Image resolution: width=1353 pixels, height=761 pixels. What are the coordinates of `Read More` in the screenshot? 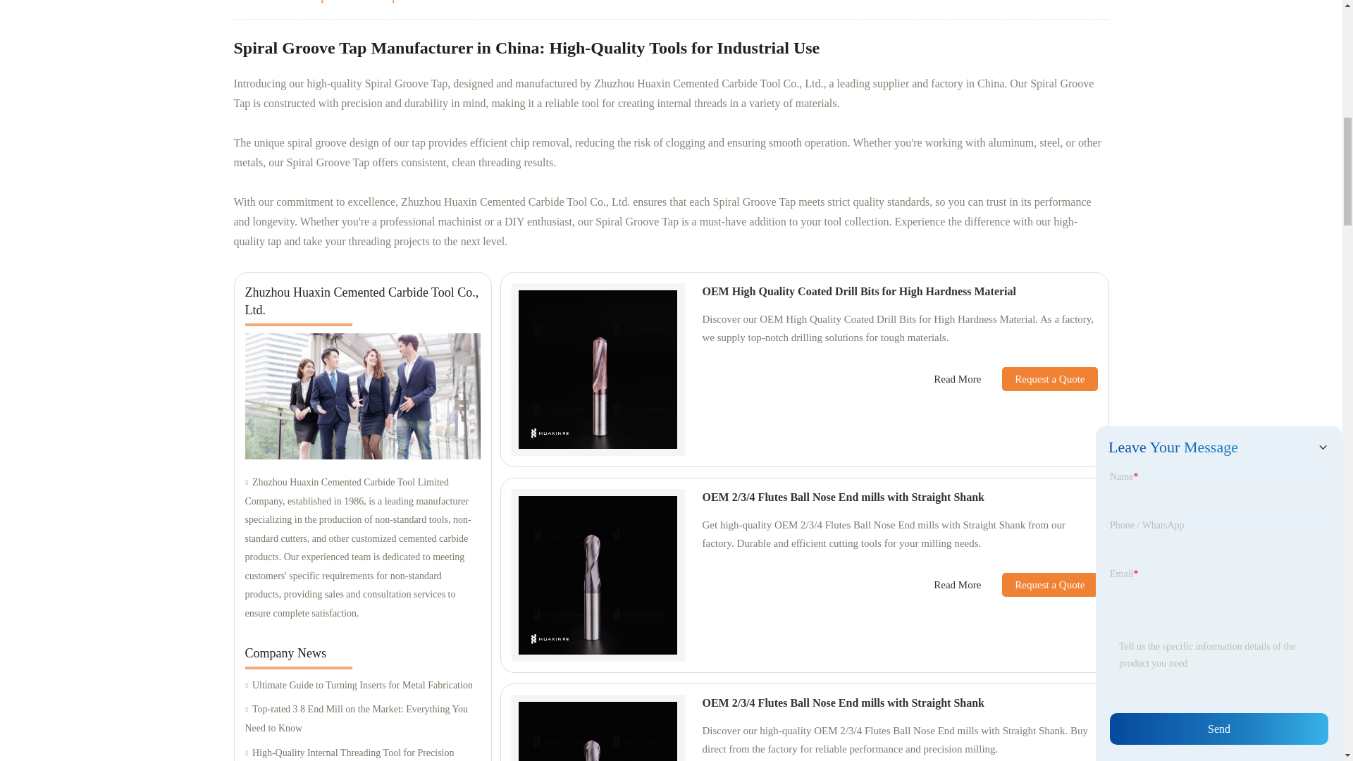 It's located at (957, 585).